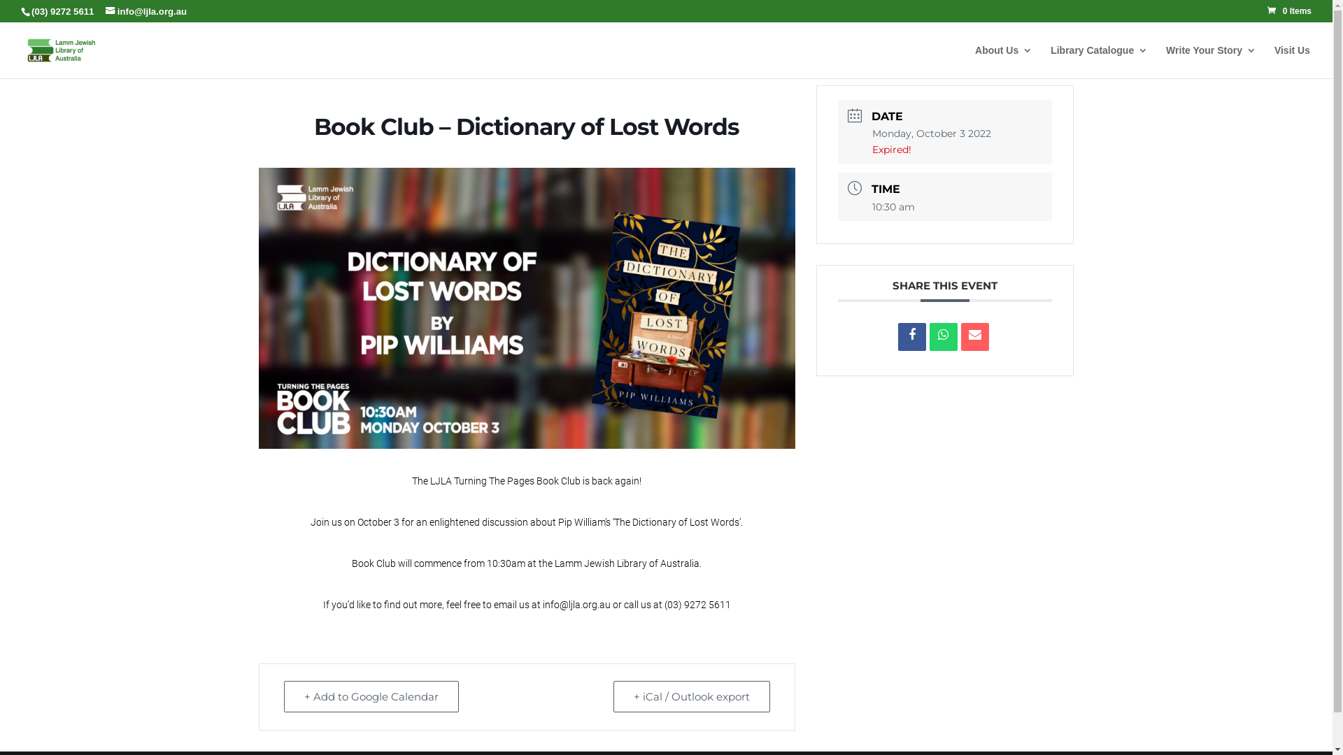 The image size is (1343, 755). Describe the element at coordinates (692, 696) in the screenshot. I see `+ iCal / Outlook export` at that location.